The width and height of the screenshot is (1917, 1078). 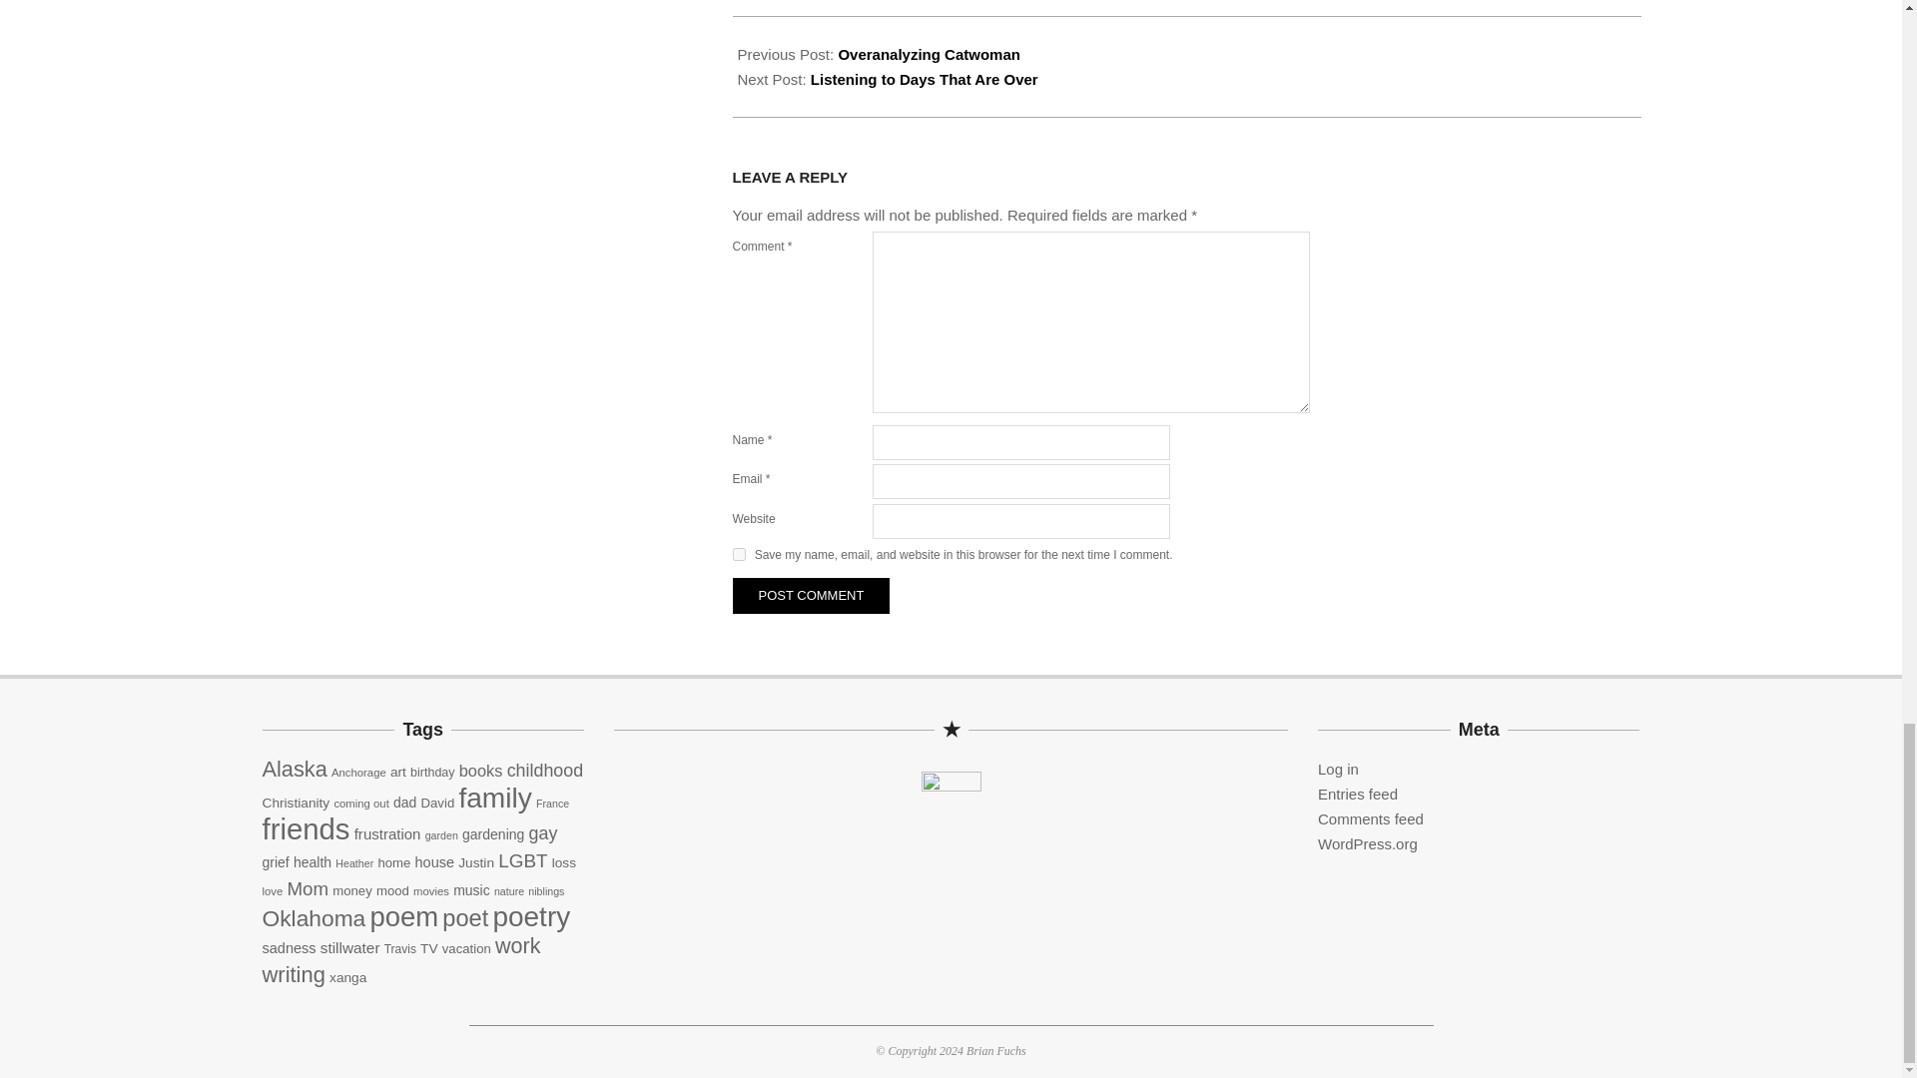 I want to click on yes, so click(x=739, y=553).